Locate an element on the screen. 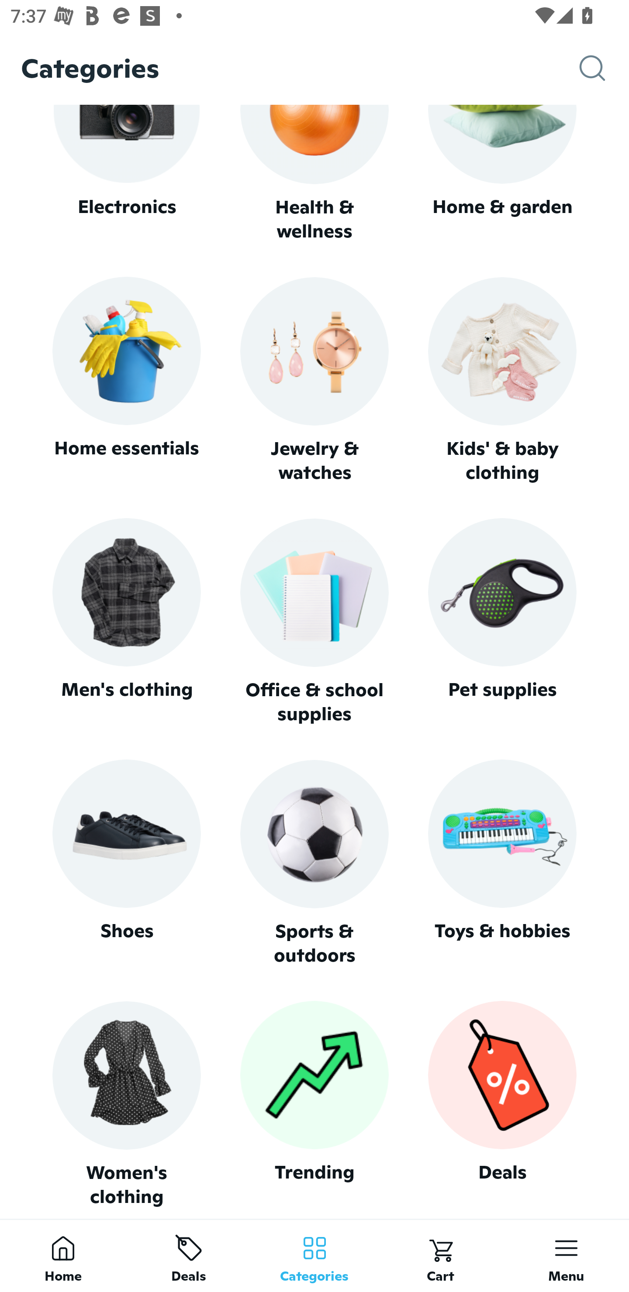 This screenshot has height=1292, width=629. Shoes is located at coordinates (126, 863).